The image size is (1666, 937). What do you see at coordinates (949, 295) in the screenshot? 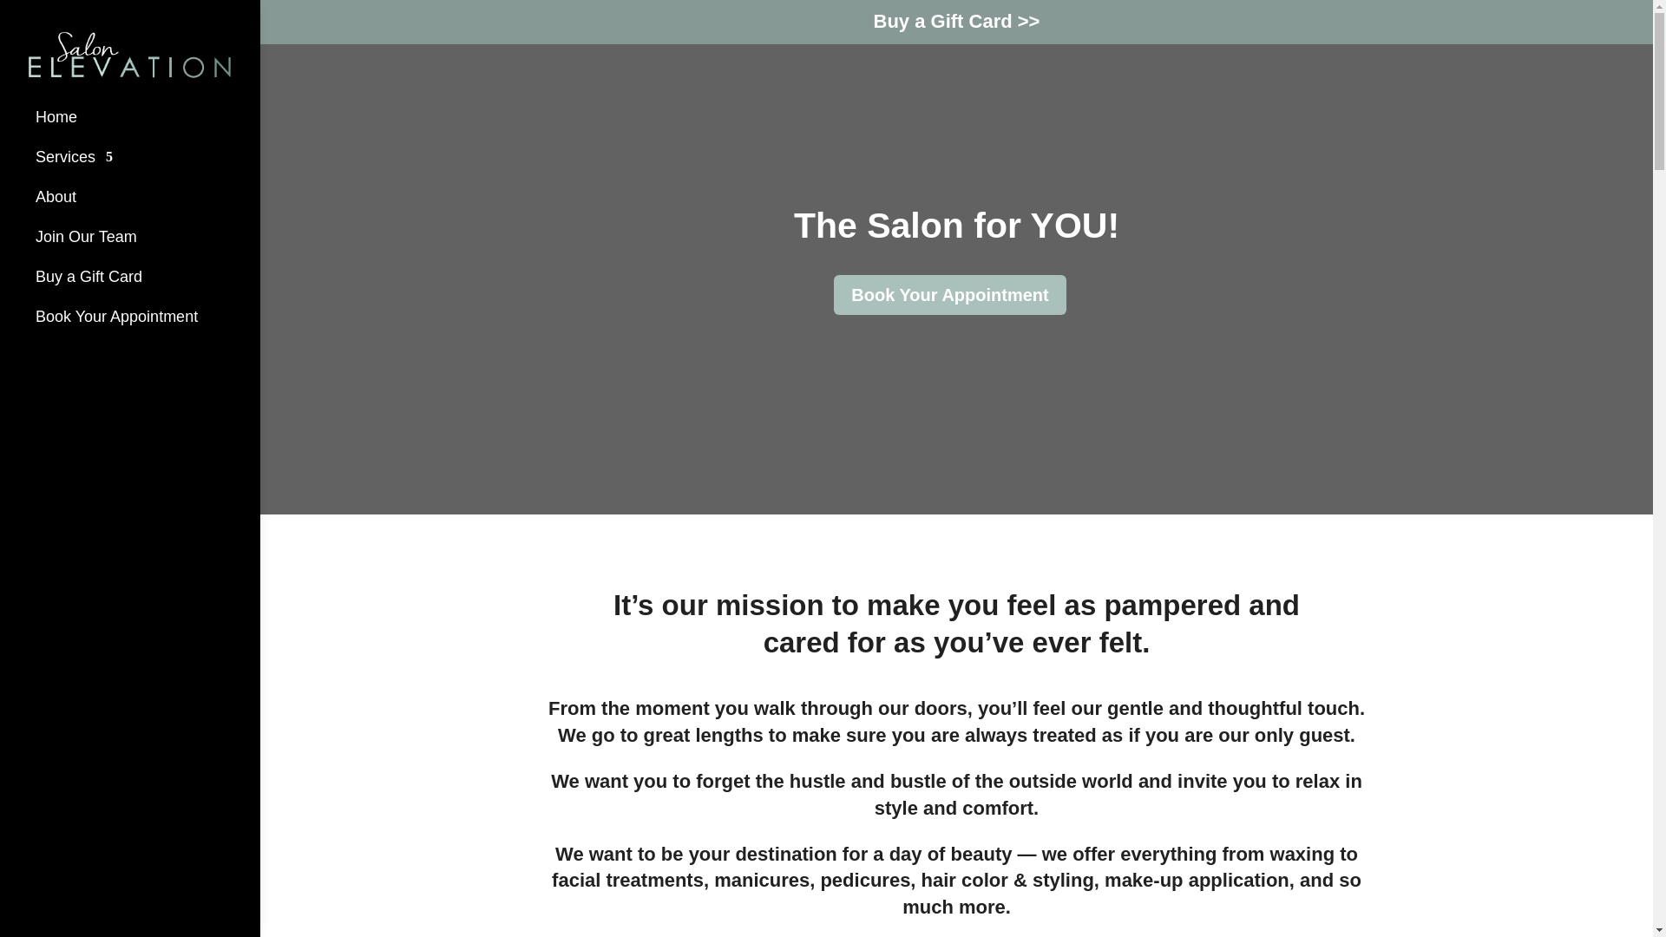
I see `Book Your Appointment` at bounding box center [949, 295].